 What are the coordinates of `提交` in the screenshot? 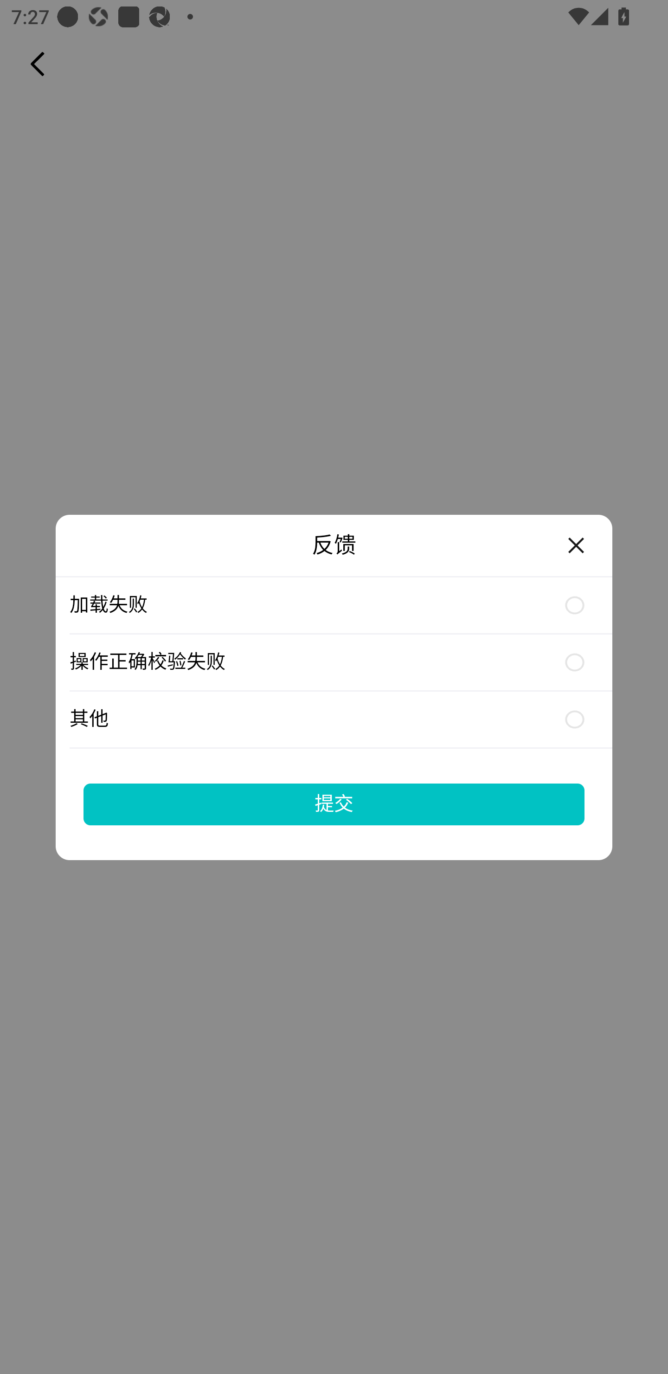 It's located at (334, 804).